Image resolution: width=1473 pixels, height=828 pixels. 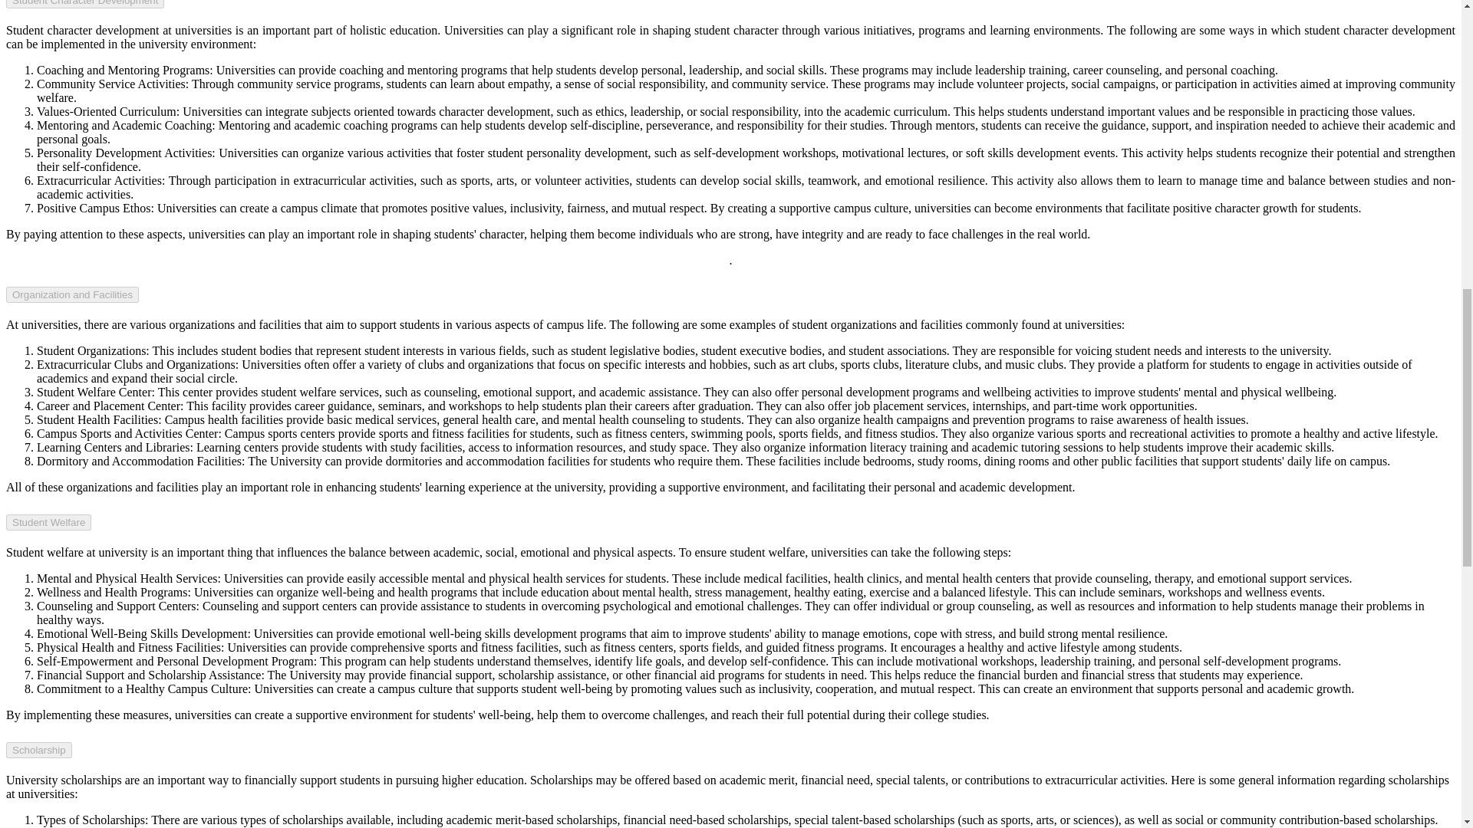 I want to click on Student Character Development, so click(x=84, y=4).